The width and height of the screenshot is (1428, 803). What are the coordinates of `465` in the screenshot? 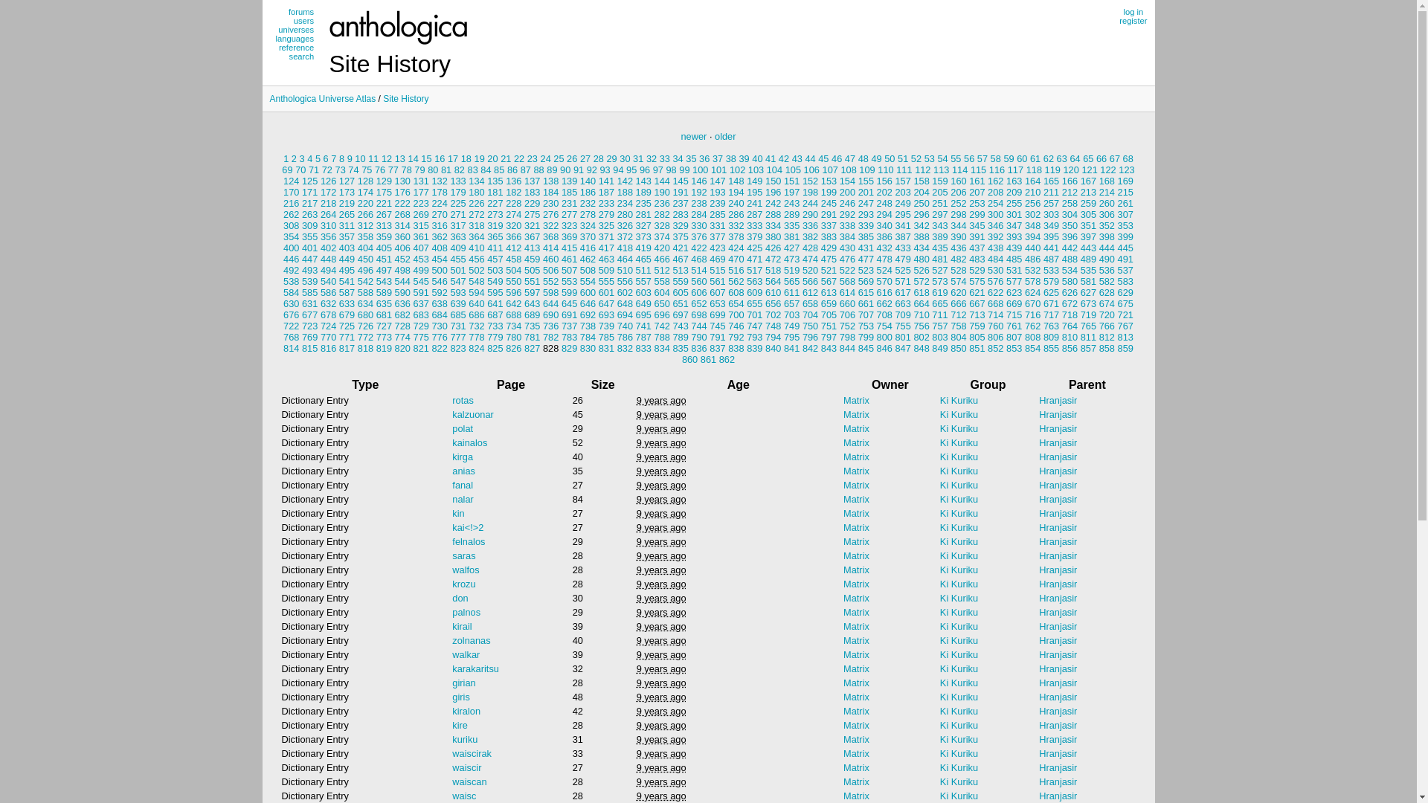 It's located at (644, 259).